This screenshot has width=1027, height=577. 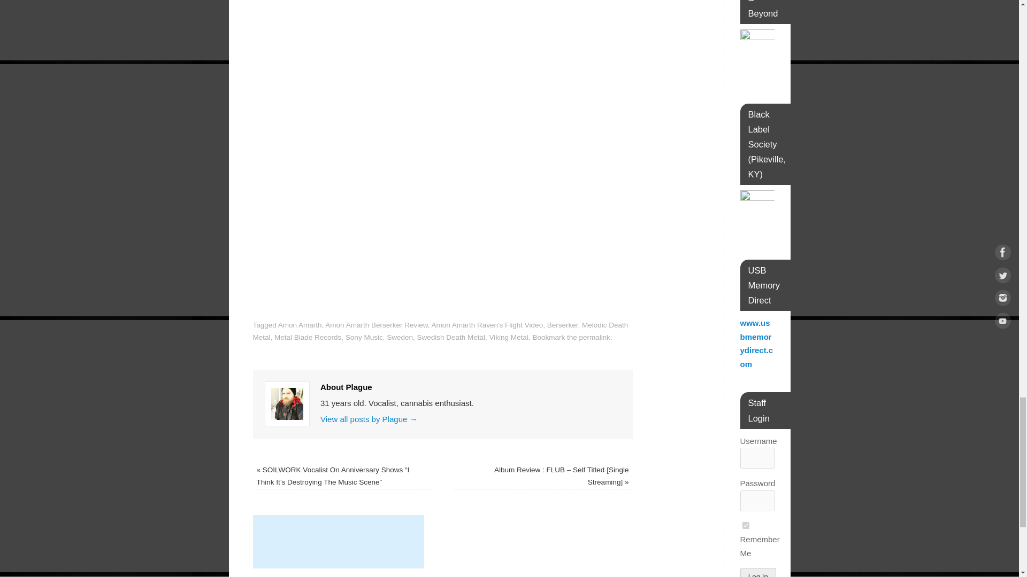 I want to click on permalink, so click(x=594, y=338).